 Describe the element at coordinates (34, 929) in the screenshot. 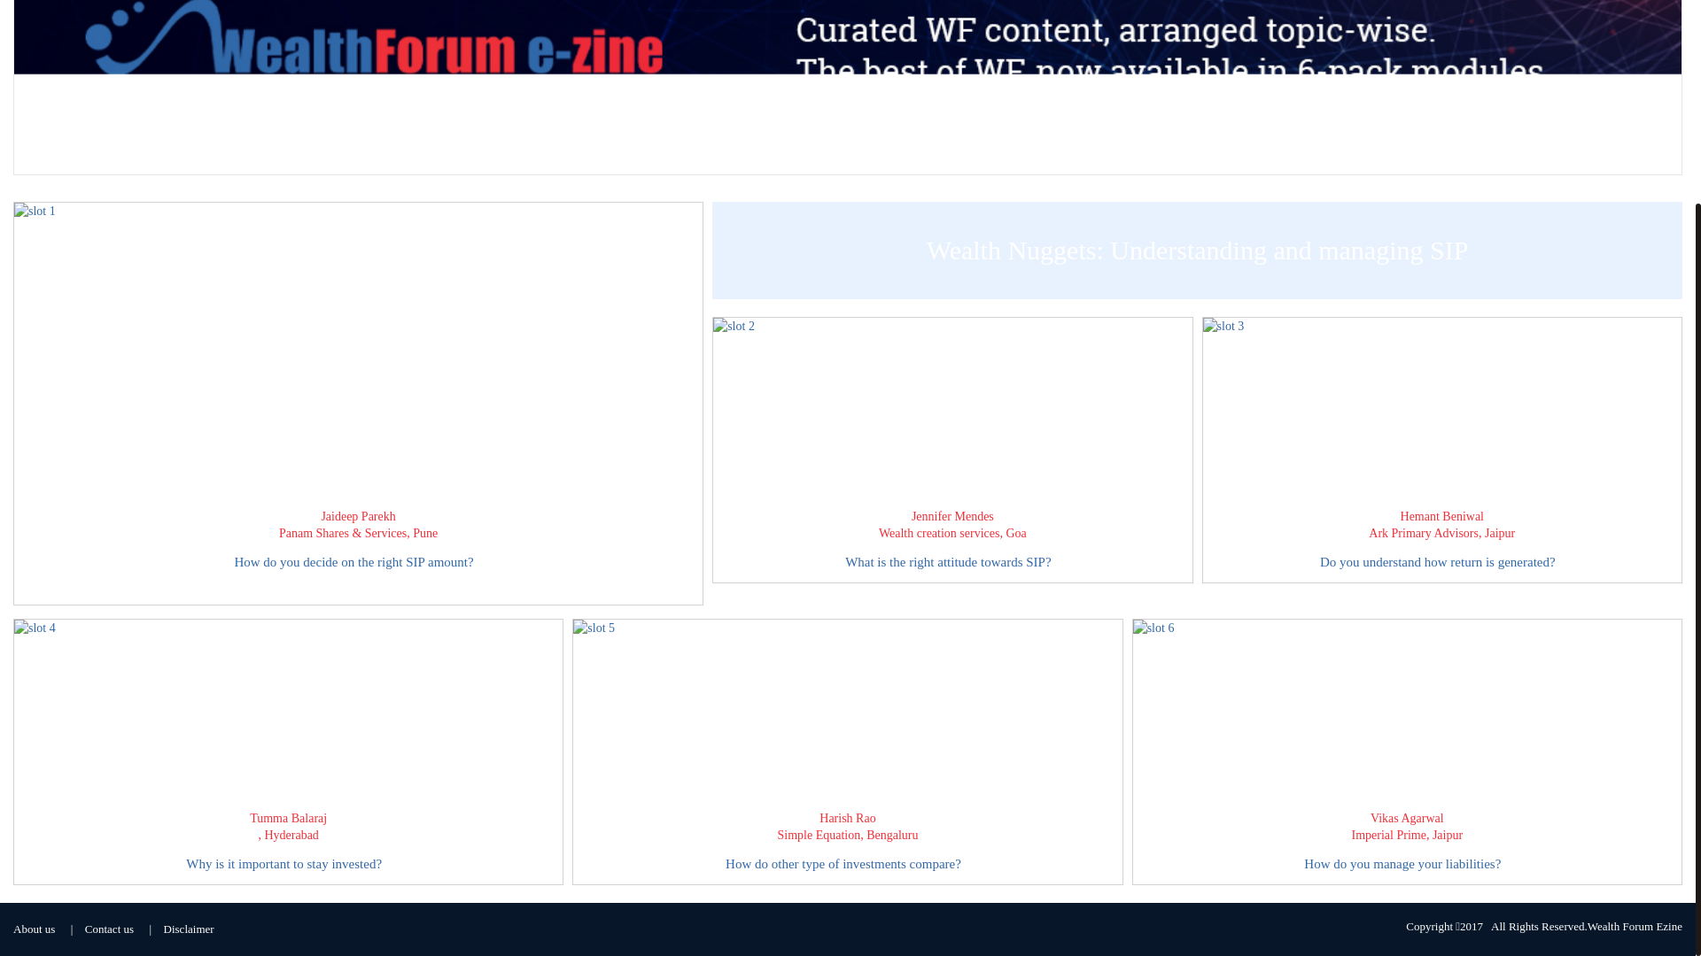

I see `About us` at that location.